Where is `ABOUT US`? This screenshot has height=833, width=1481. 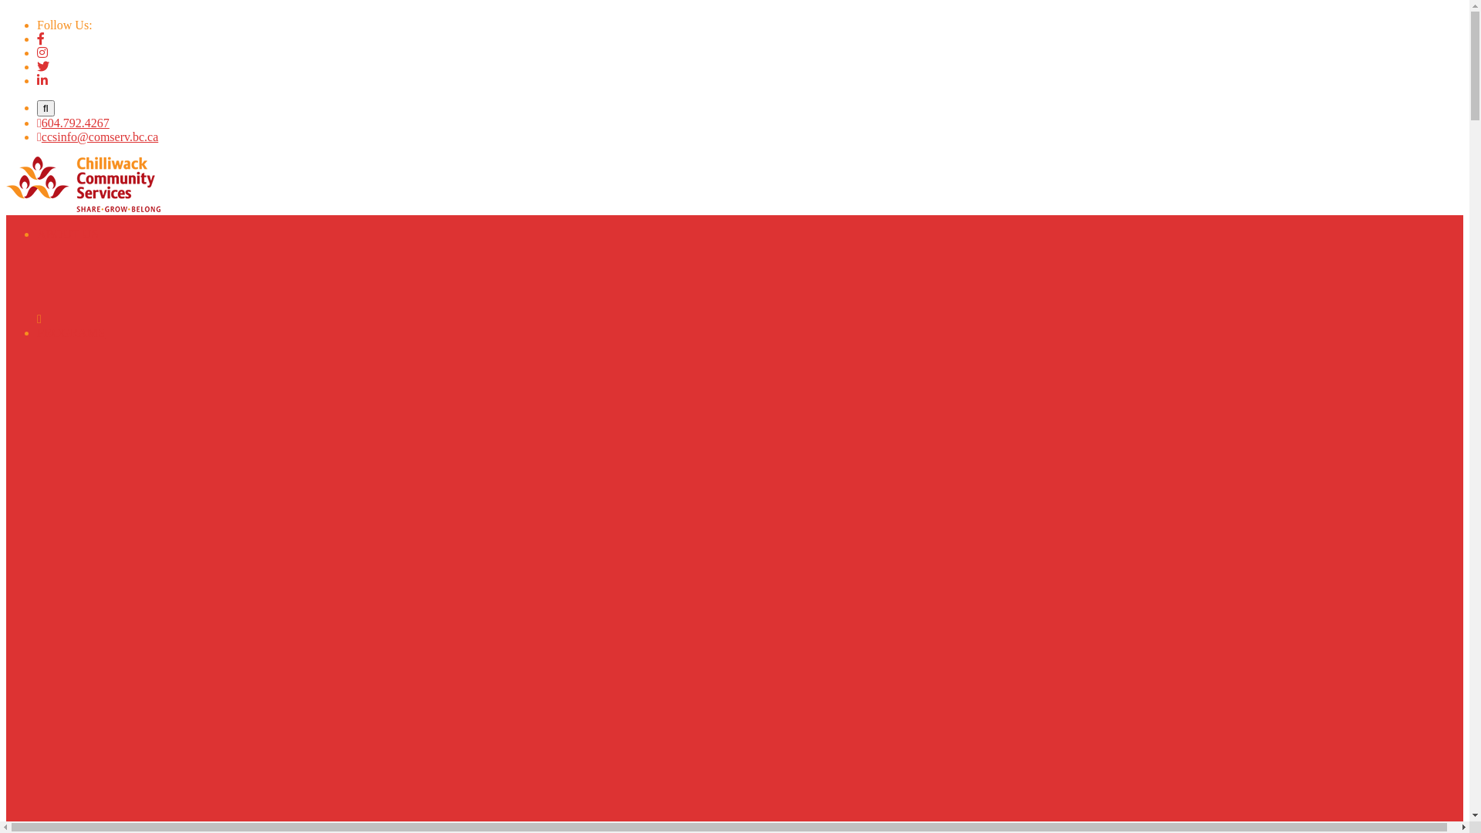 ABOUT US is located at coordinates (68, 234).